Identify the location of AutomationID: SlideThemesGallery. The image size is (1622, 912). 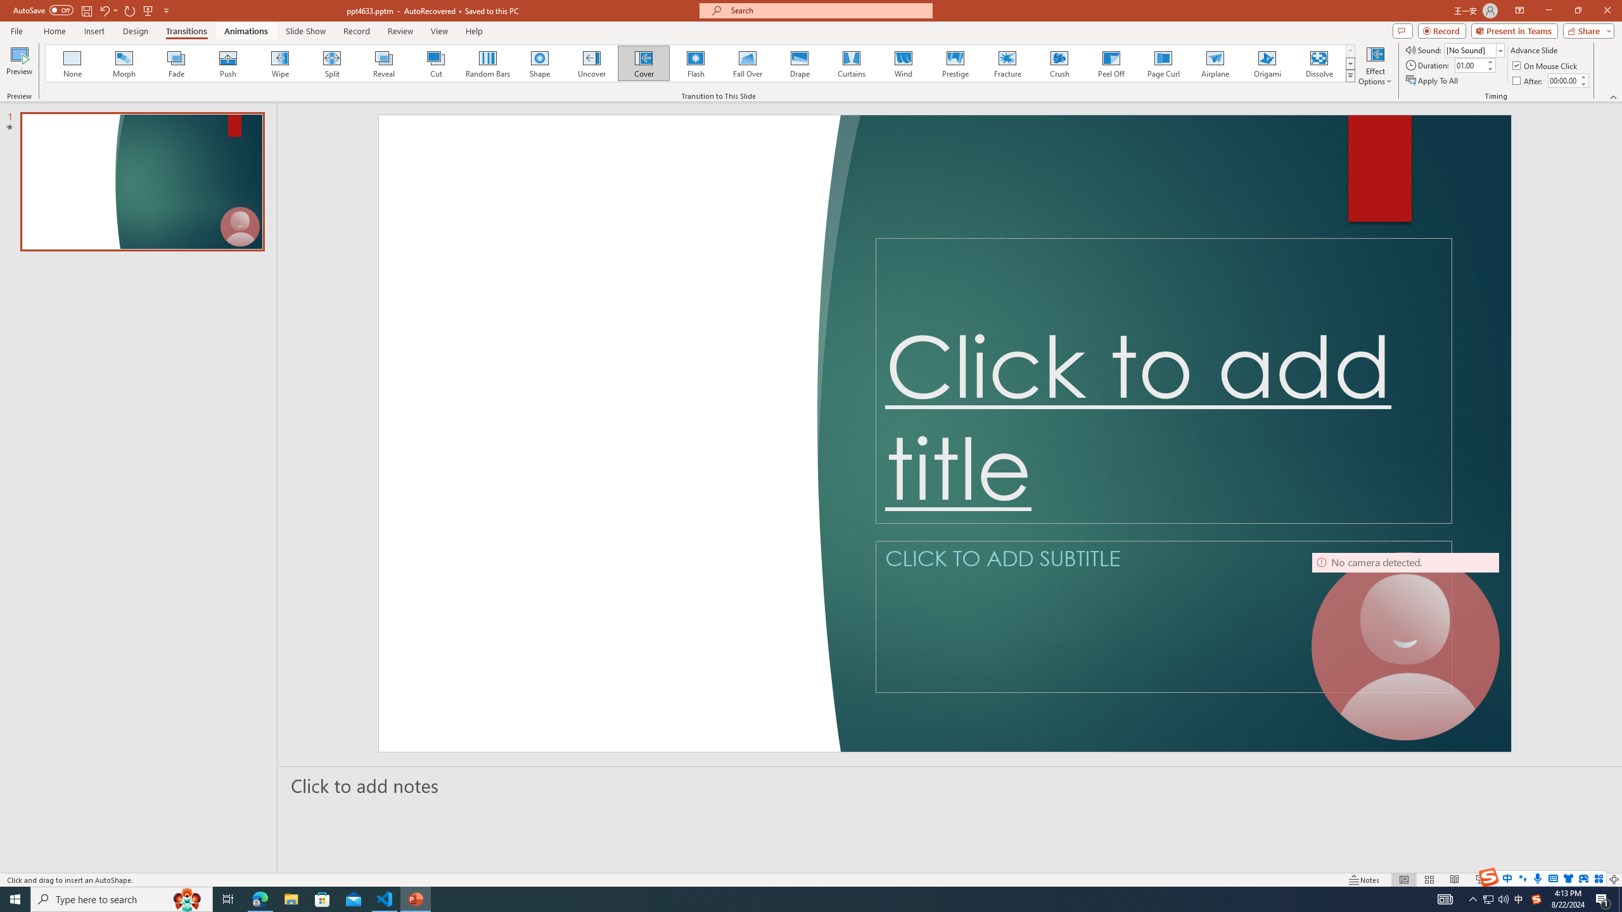
(601, 63).